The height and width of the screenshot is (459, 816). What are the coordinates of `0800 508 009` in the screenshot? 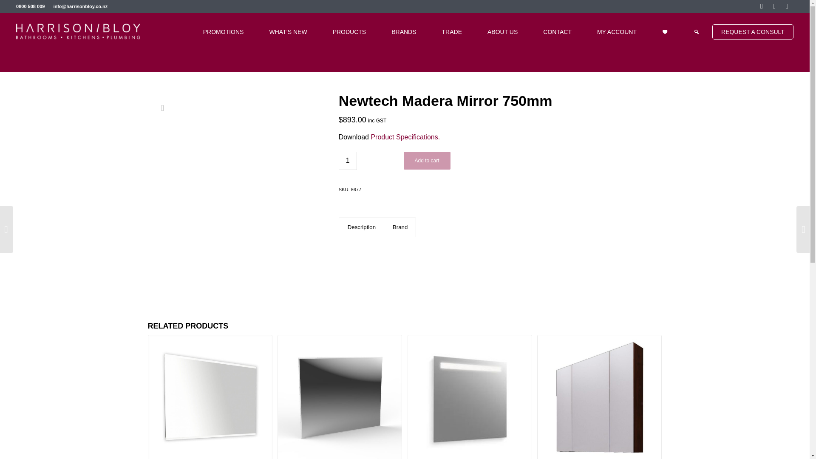 It's located at (31, 6).